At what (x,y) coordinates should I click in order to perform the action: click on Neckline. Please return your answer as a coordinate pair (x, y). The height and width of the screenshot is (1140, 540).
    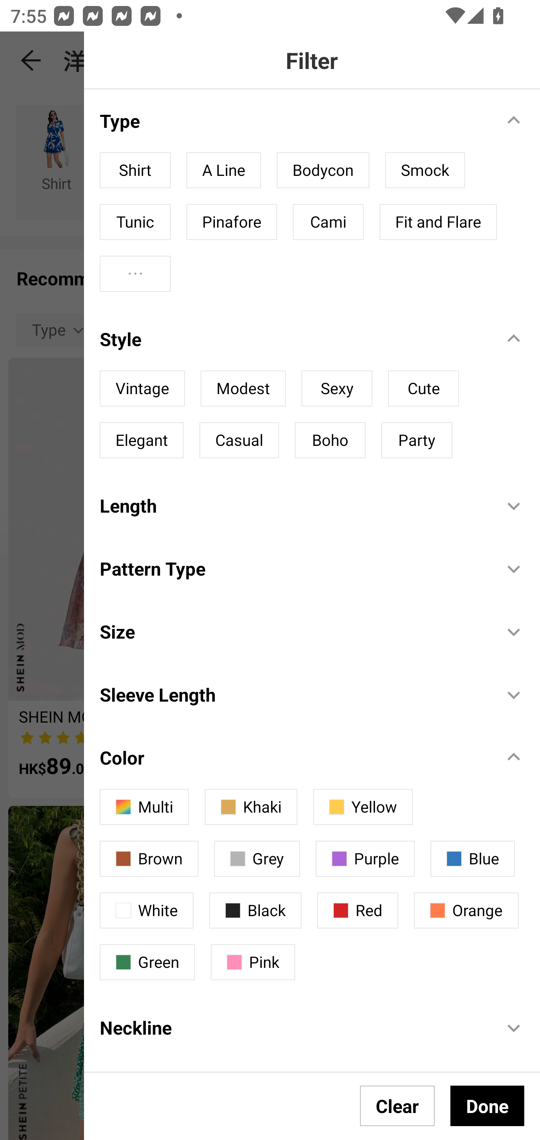
    Looking at the image, I should click on (294, 1027).